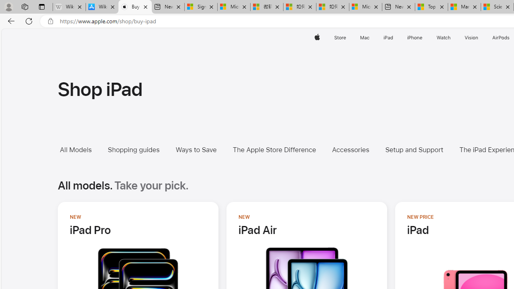 Image resolution: width=514 pixels, height=289 pixels. What do you see at coordinates (394, 38) in the screenshot?
I see `iPad menu` at bounding box center [394, 38].